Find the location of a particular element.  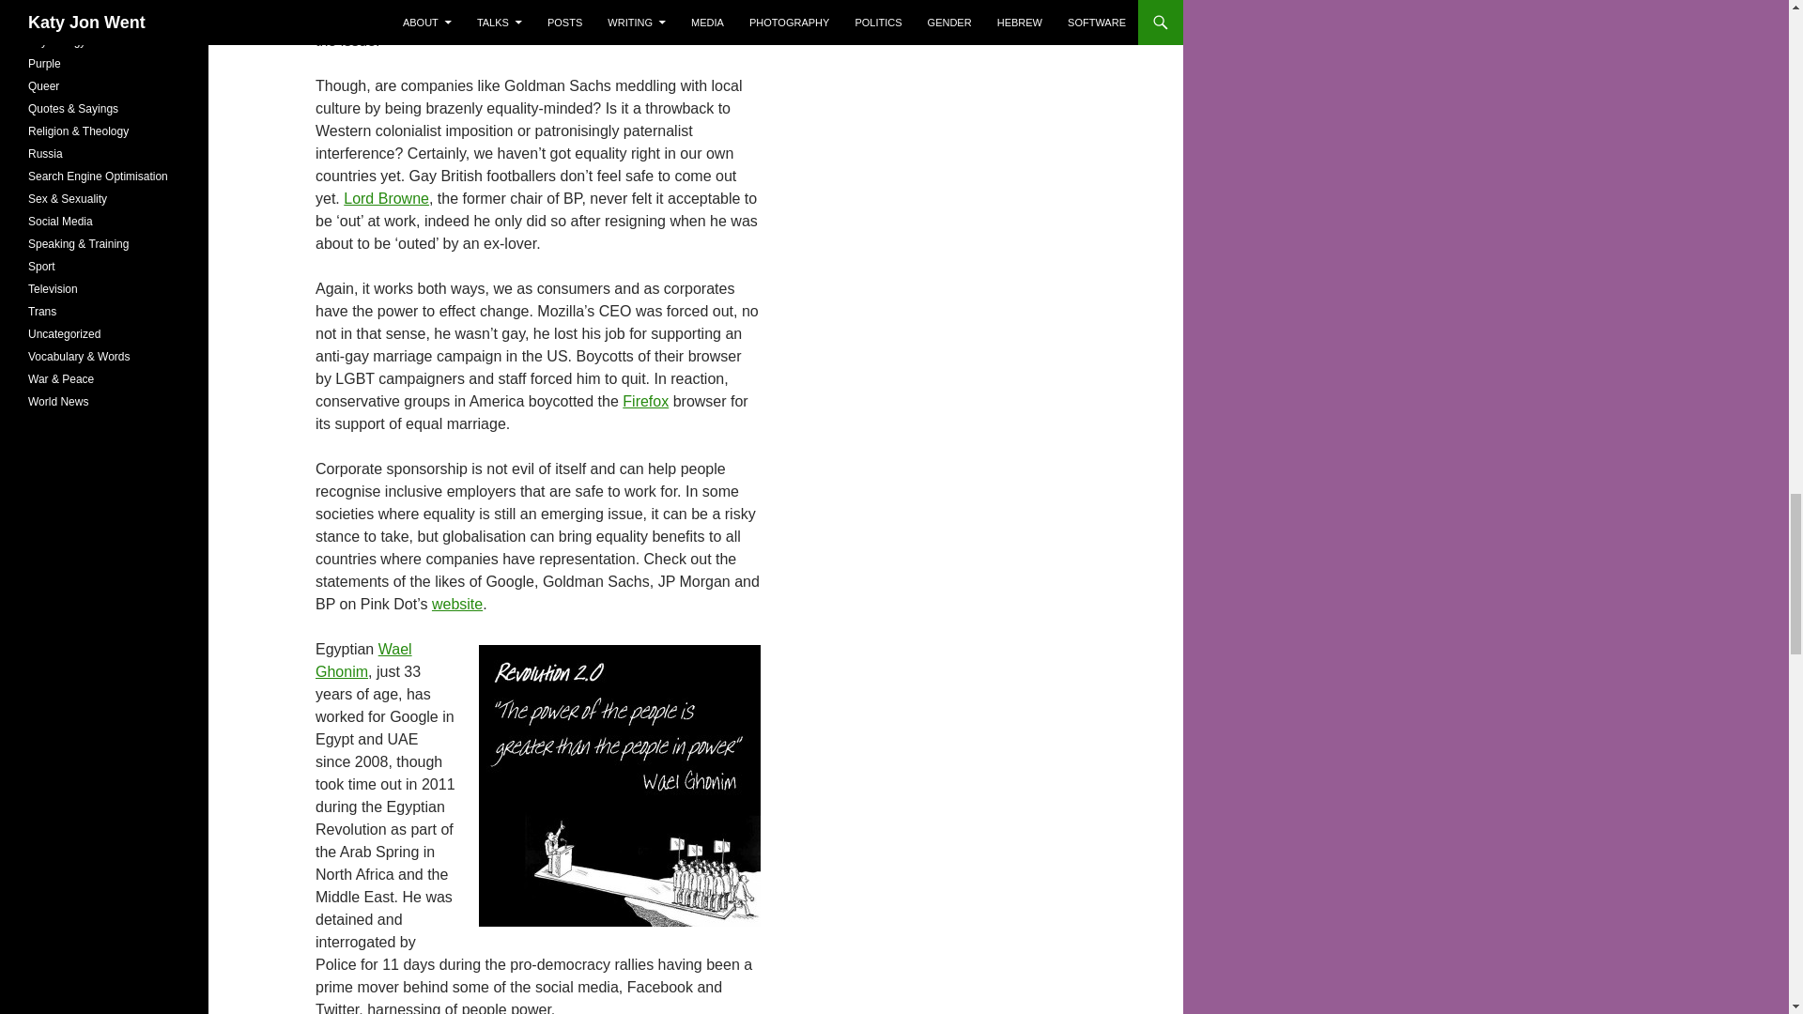

Mozilla Firefox boycott over gay marriage is located at coordinates (645, 402).